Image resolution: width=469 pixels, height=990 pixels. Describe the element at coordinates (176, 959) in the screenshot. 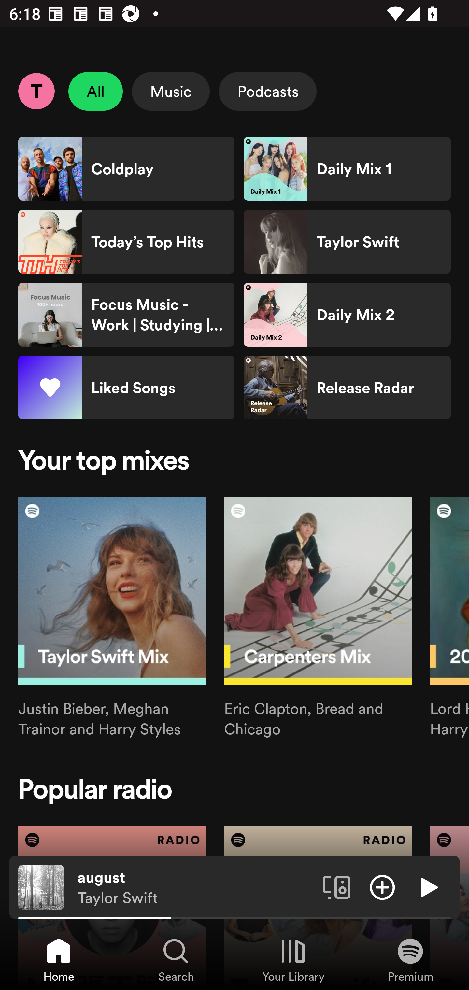

I see `Search, Tab 2 of 4 Search Search` at that location.